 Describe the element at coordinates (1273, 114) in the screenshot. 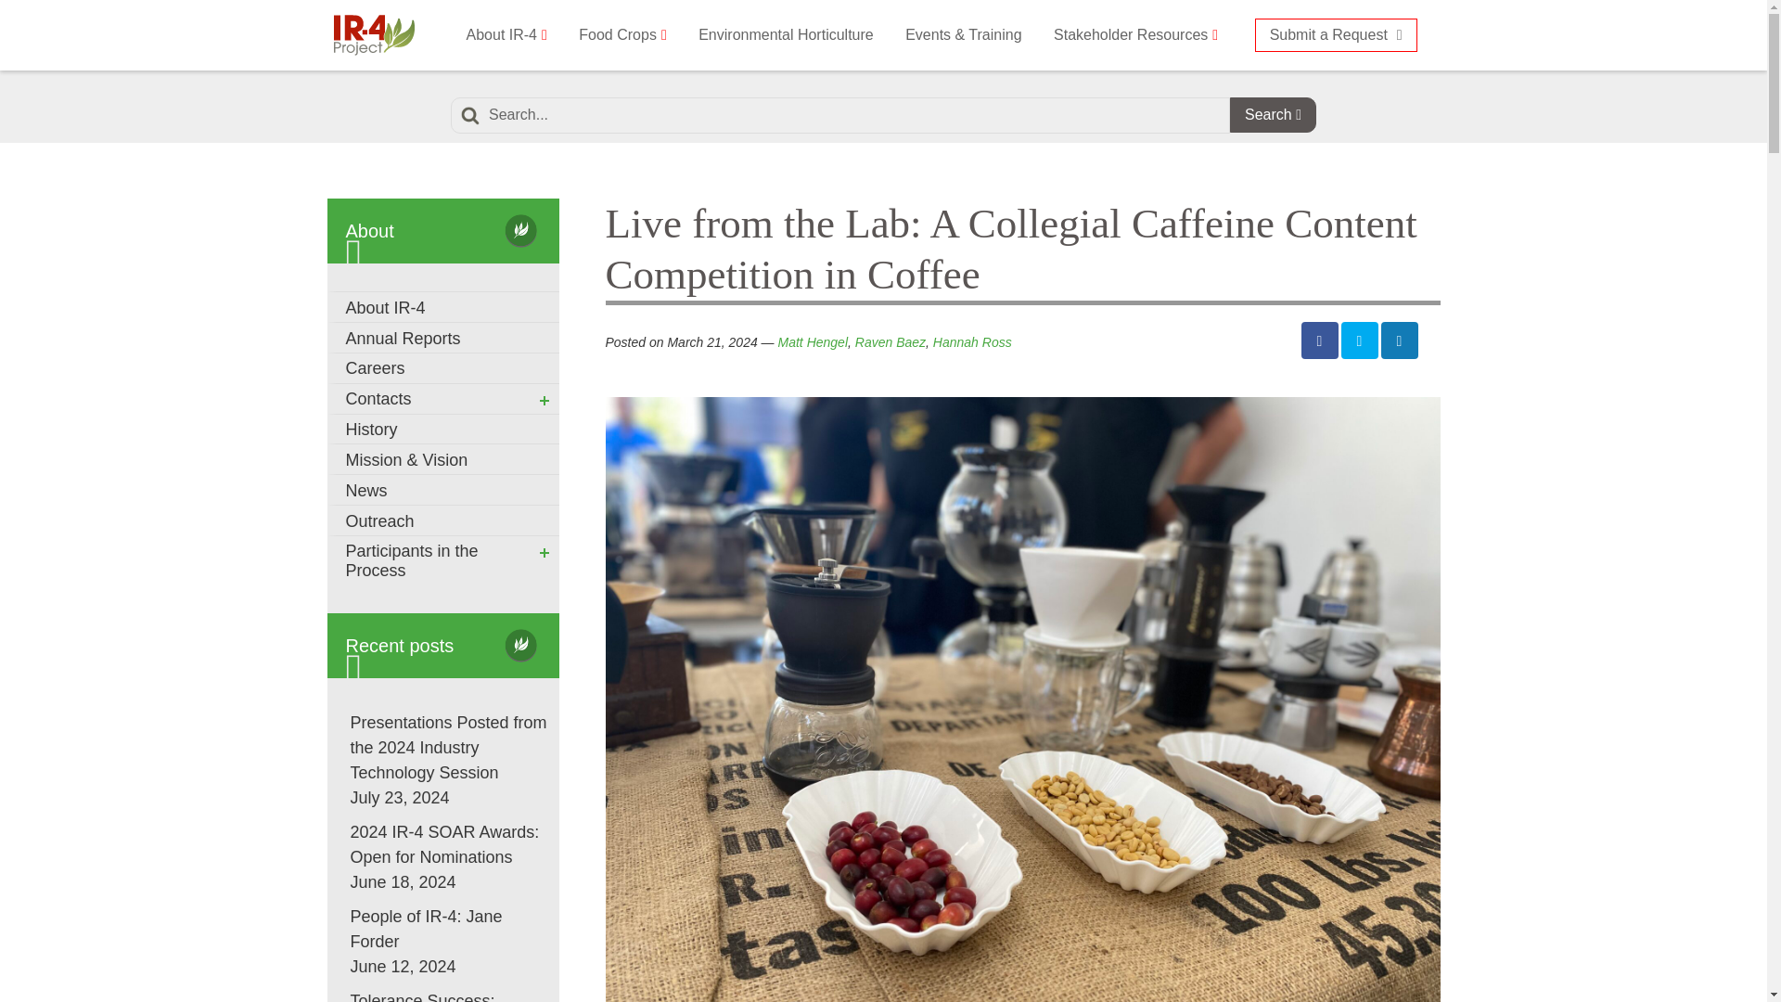

I see `Search` at that location.